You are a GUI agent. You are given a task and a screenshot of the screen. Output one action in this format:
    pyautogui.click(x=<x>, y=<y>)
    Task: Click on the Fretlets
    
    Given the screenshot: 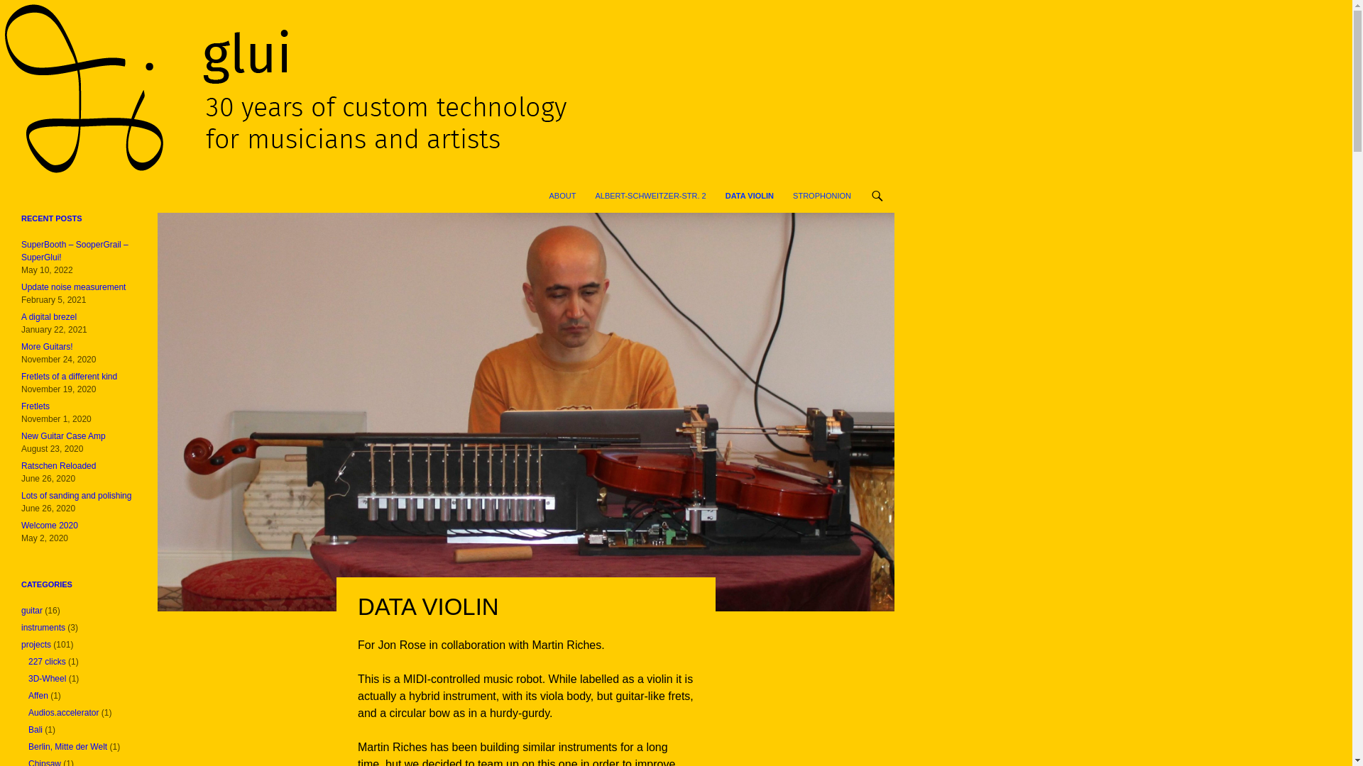 What is the action you would take?
    pyautogui.click(x=35, y=406)
    